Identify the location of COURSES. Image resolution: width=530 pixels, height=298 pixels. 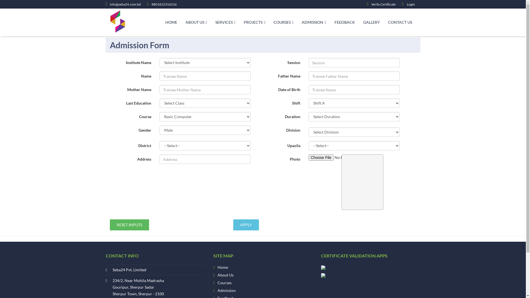
(283, 22).